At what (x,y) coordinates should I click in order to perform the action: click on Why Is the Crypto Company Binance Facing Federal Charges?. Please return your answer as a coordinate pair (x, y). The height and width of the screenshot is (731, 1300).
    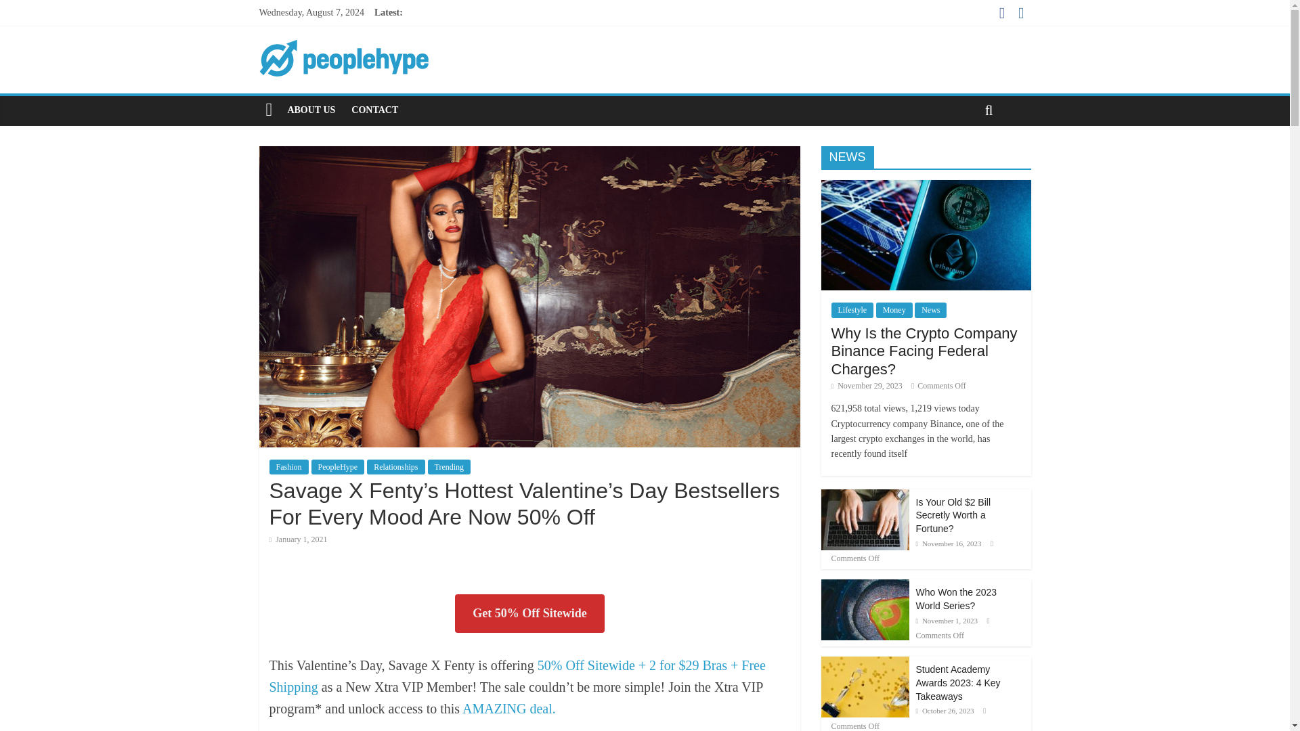
    Looking at the image, I should click on (925, 234).